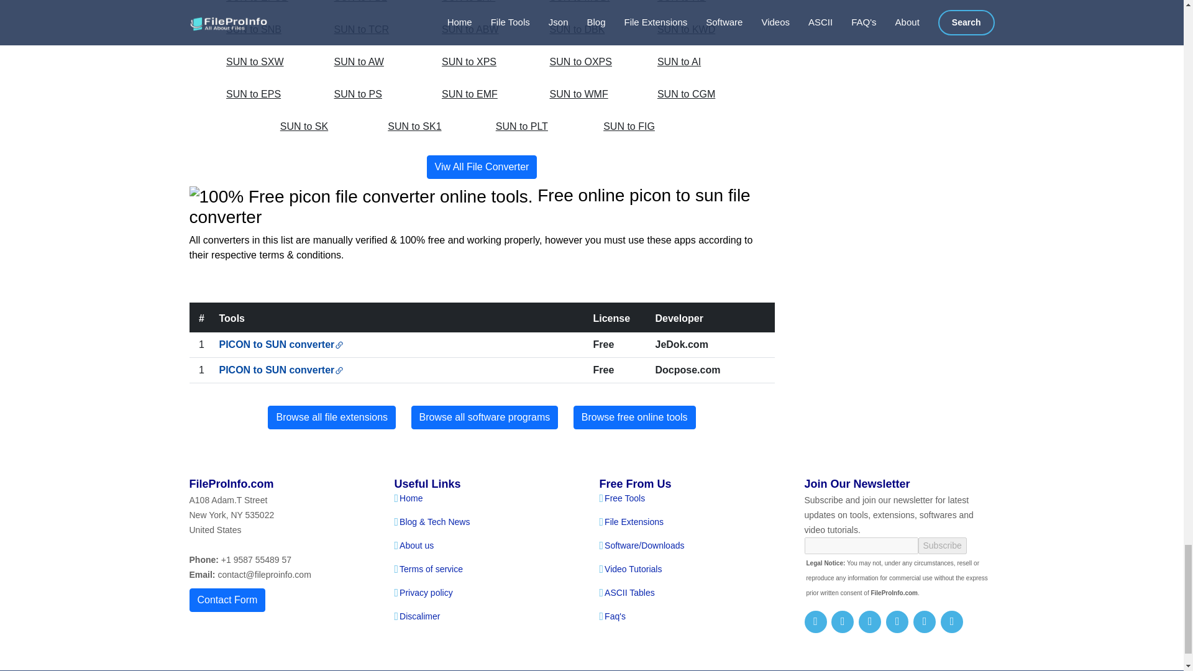 The image size is (1193, 671). Describe the element at coordinates (942, 545) in the screenshot. I see `Subscribe` at that location.